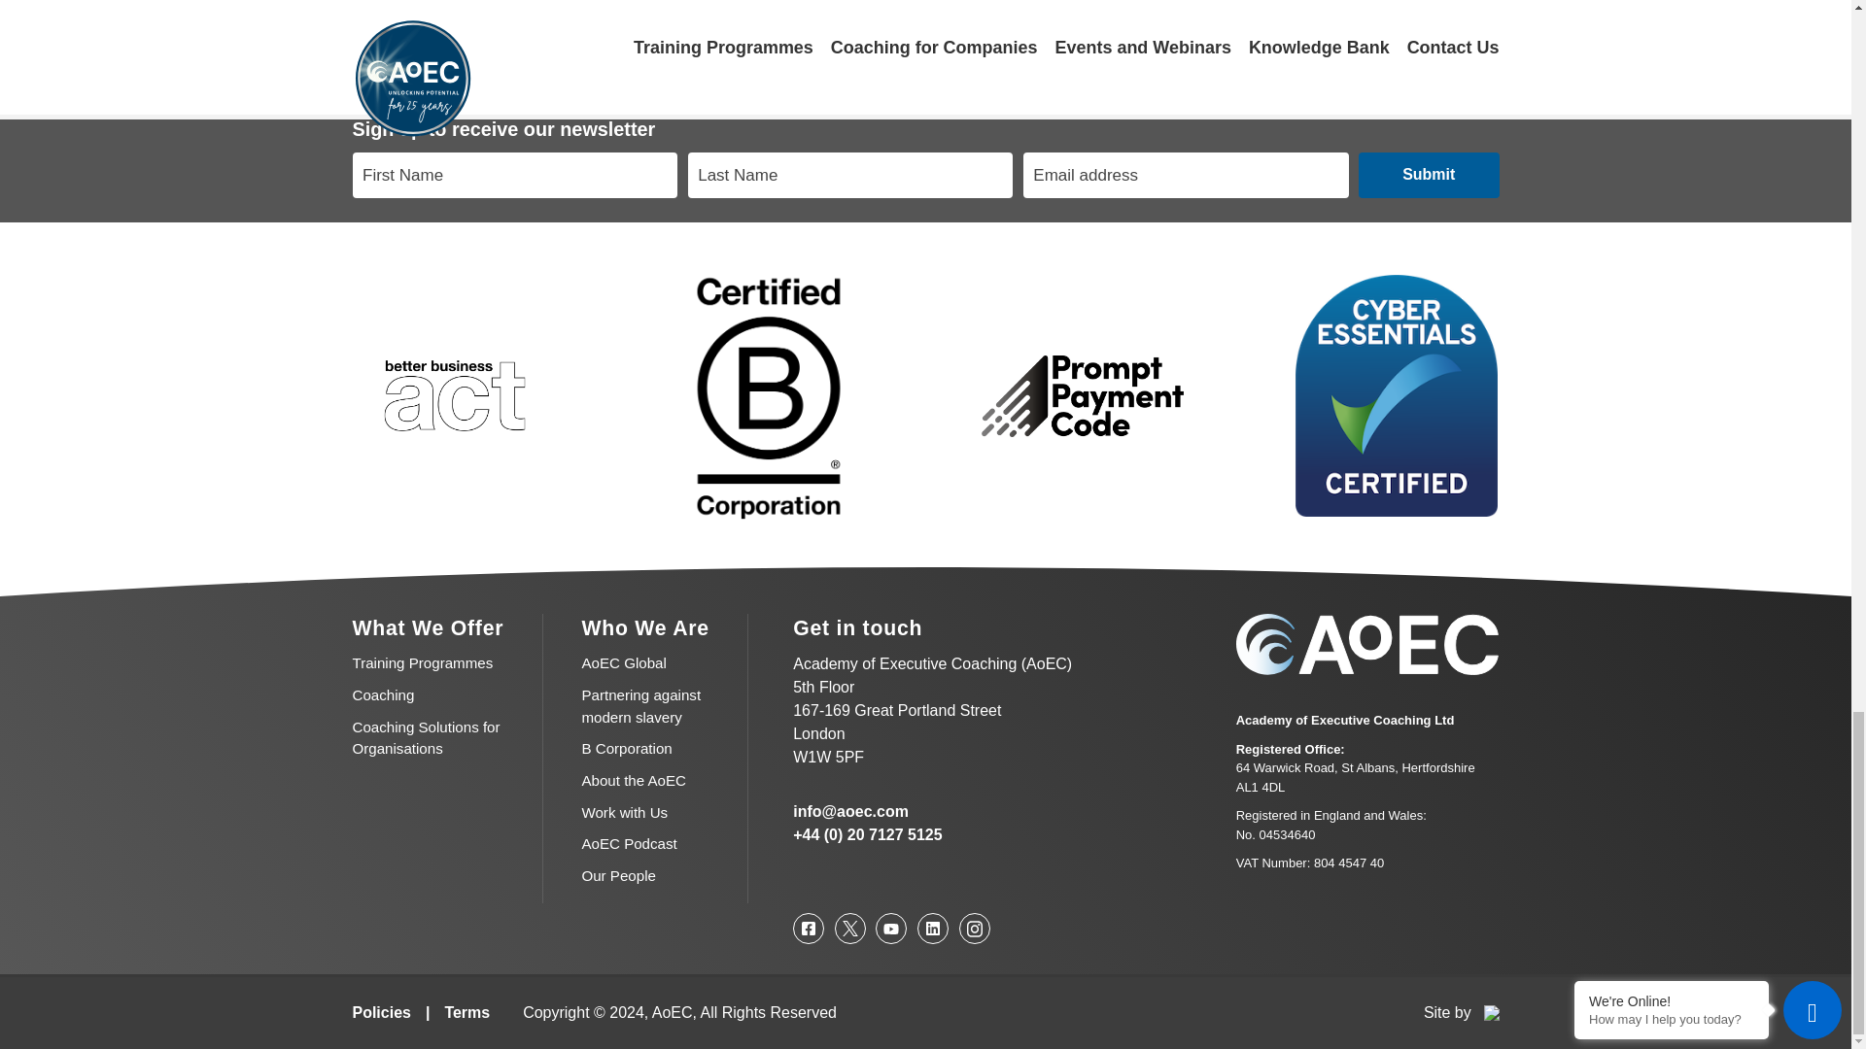 This screenshot has width=1866, height=1049. Describe the element at coordinates (628, 843) in the screenshot. I see `AoEC Podcast` at that location.